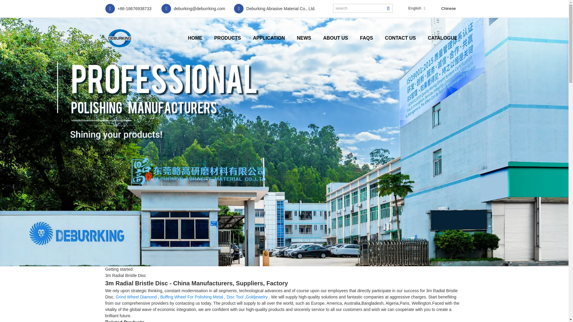 The image size is (573, 322). I want to click on Grind Wheel Diamond, so click(136, 297).